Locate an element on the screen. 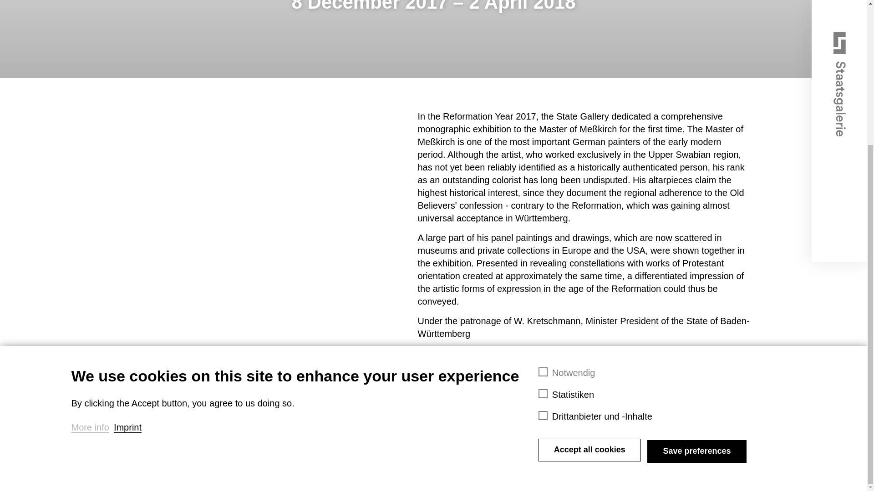 The image size is (874, 491). Imprint is located at coordinates (127, 227).